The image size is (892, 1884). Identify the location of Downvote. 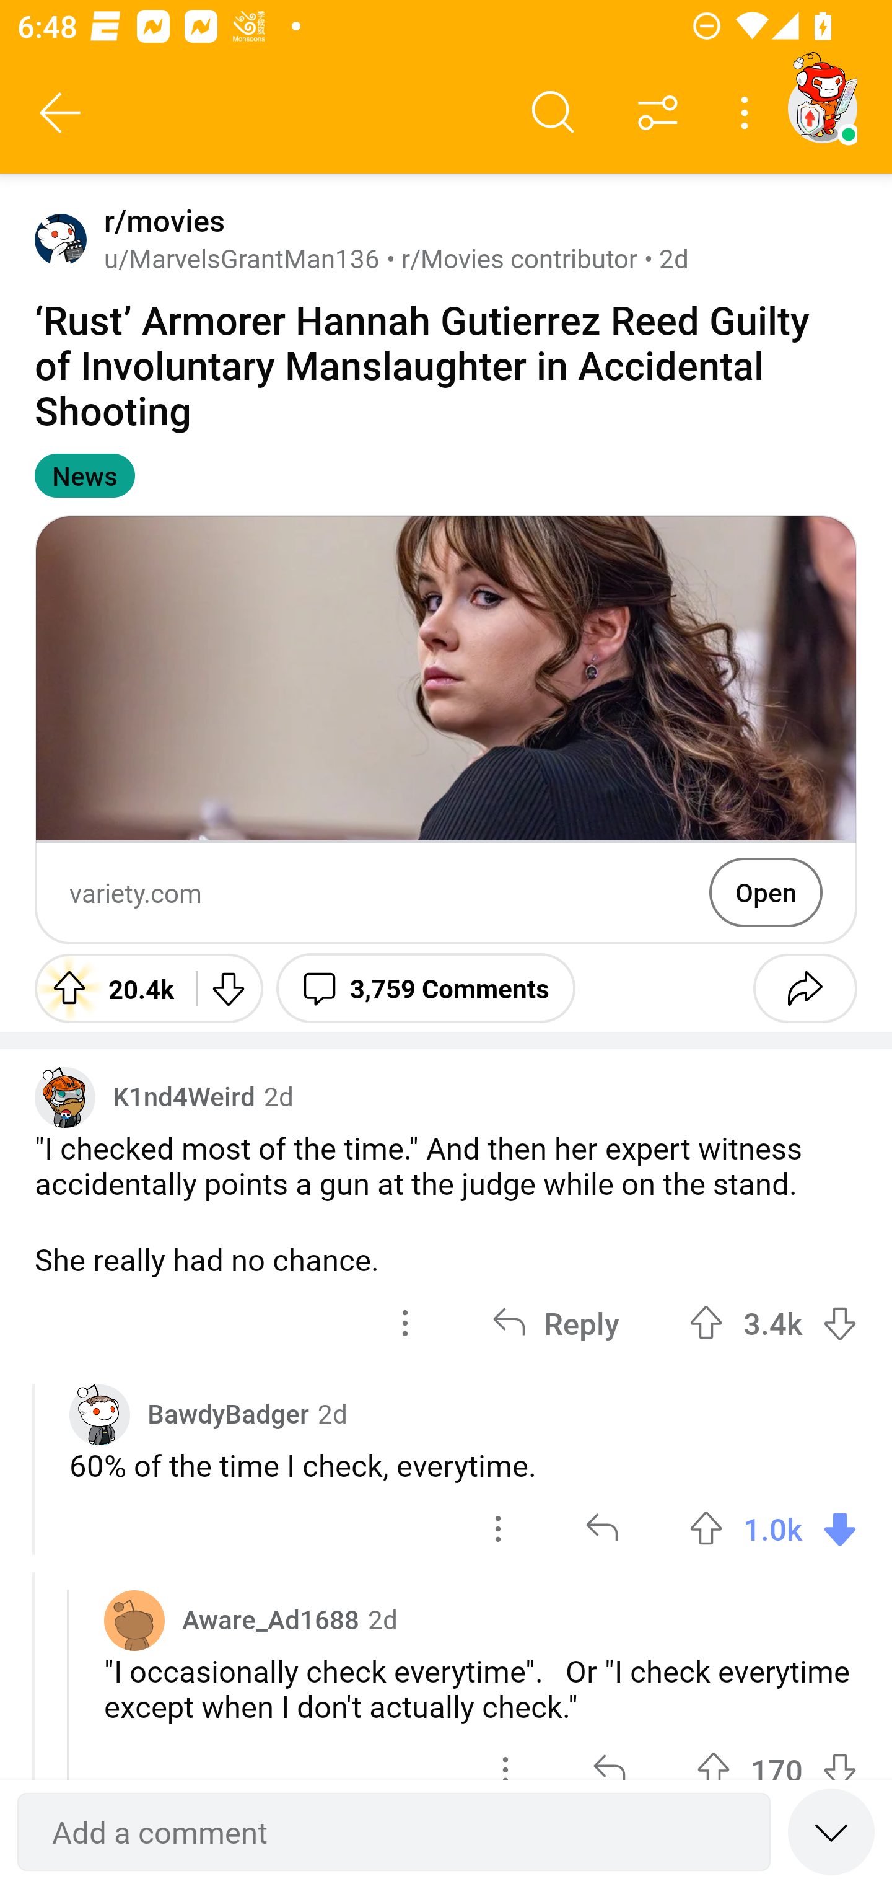
(228, 988).